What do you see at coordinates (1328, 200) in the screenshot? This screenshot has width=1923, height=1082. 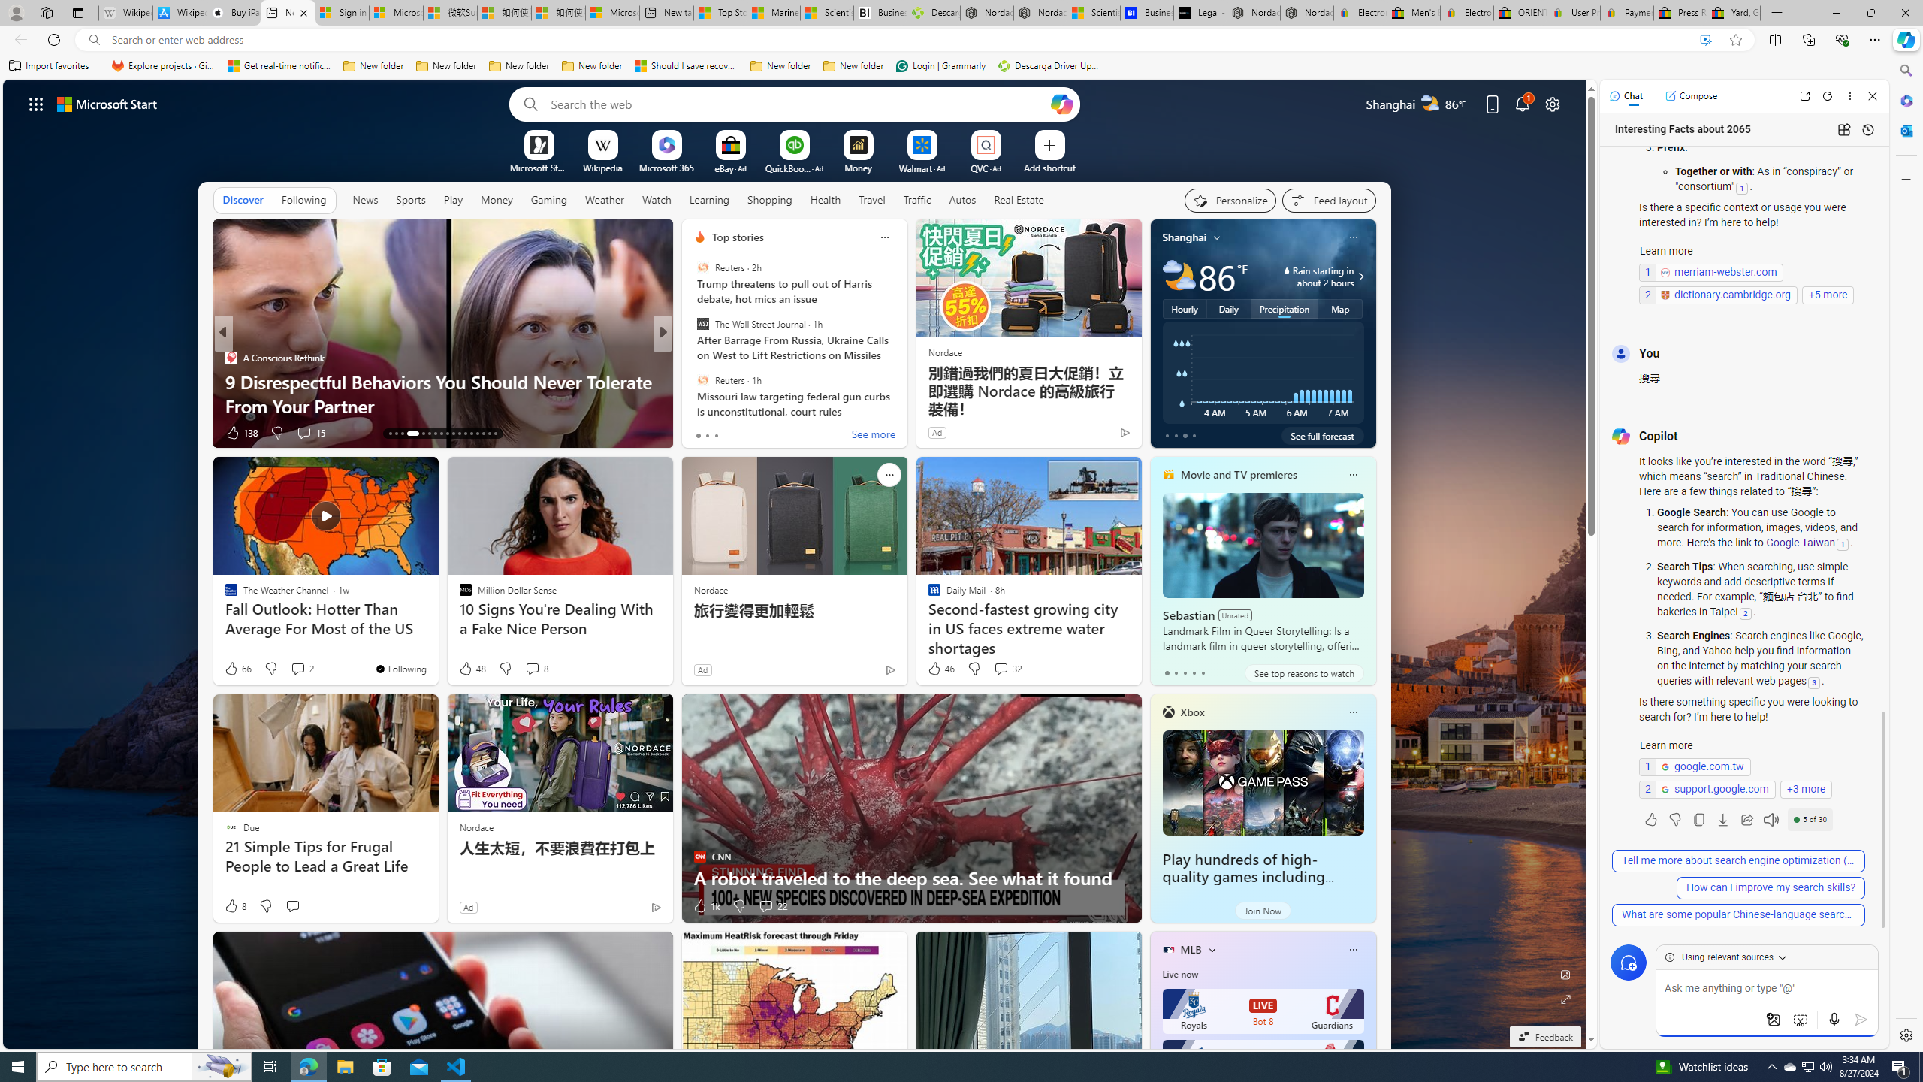 I see `Feed settings` at bounding box center [1328, 200].